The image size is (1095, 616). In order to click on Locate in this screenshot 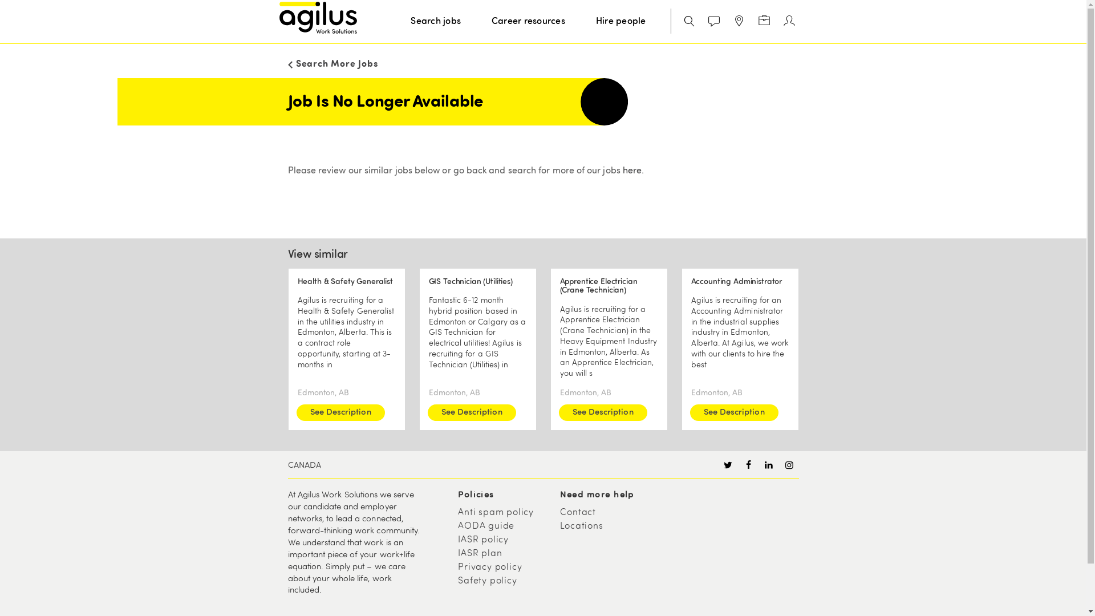, I will do `click(739, 22)`.